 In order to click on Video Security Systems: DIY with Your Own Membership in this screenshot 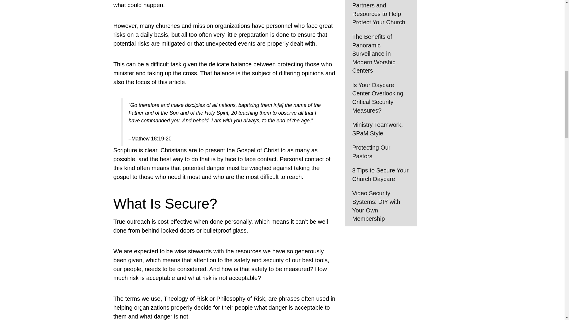, I will do `click(381, 206)`.